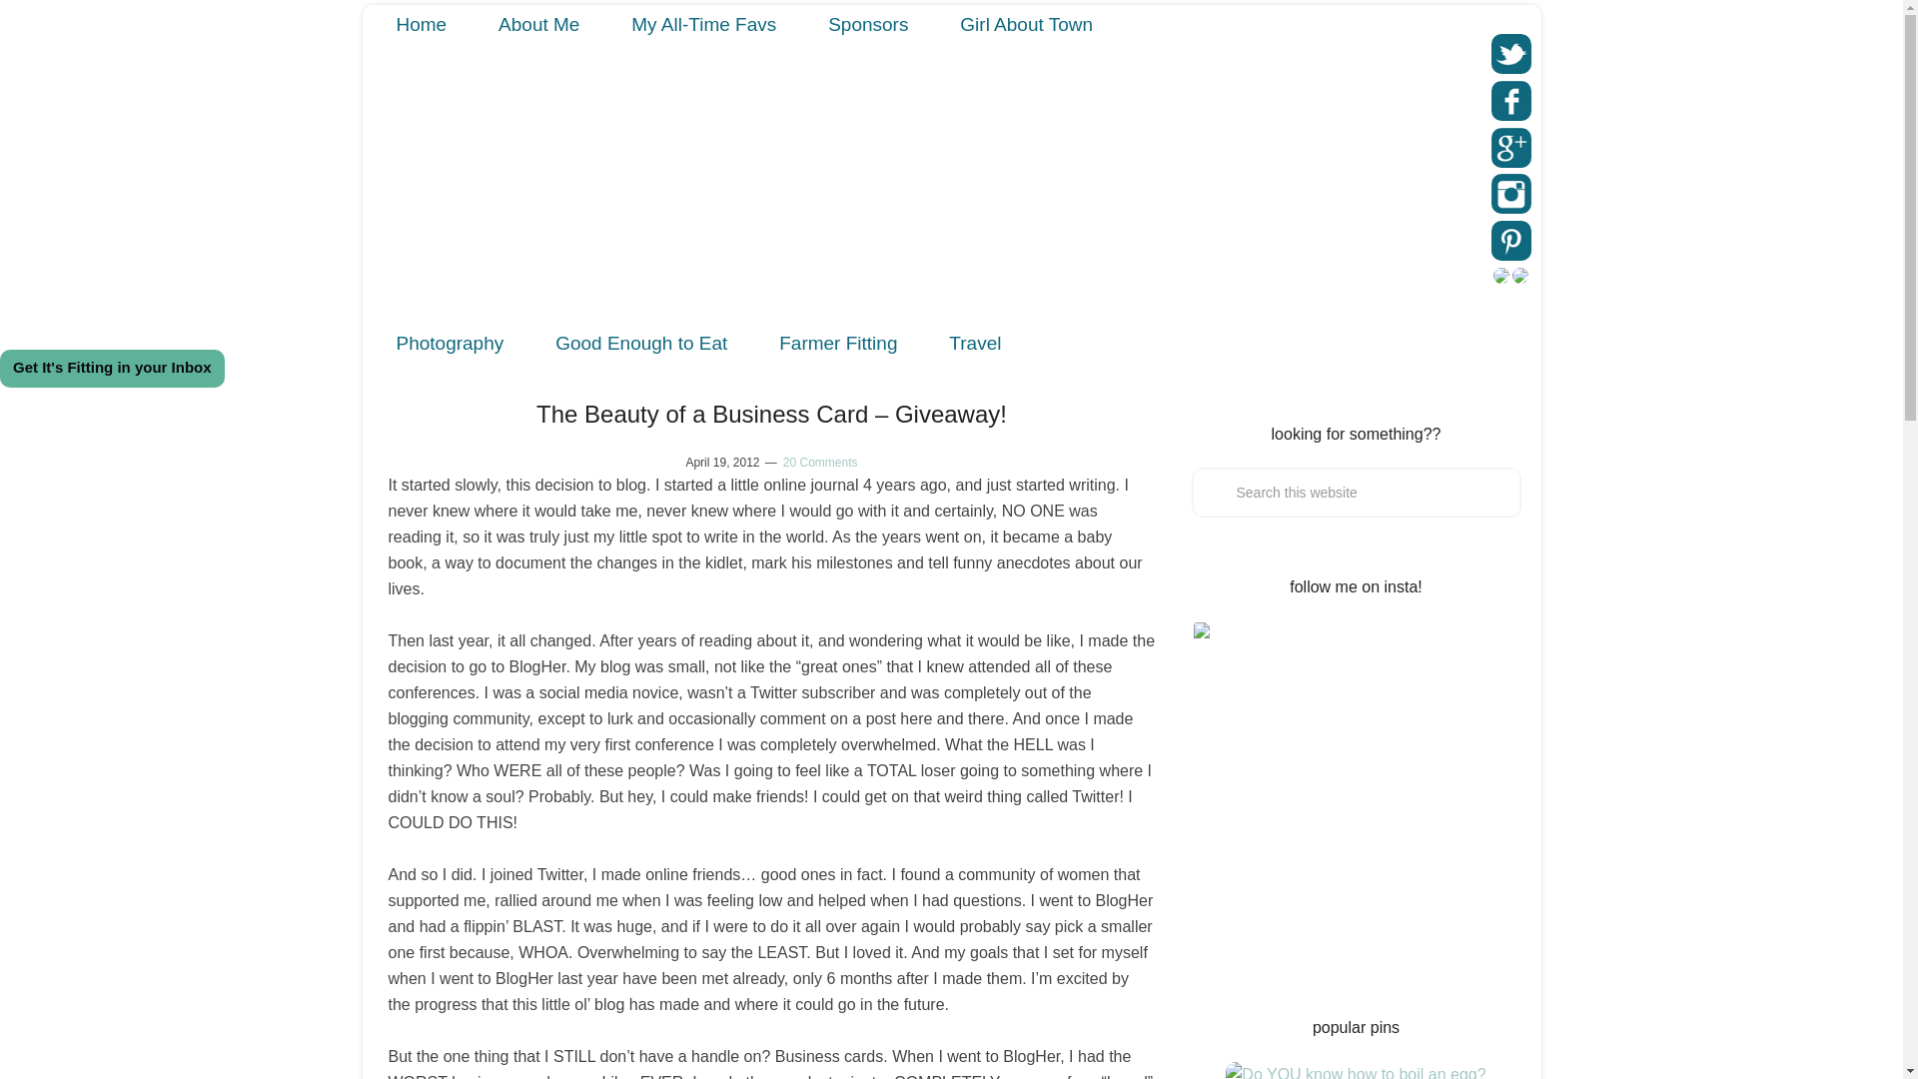 The image size is (1918, 1079). Describe the element at coordinates (1355, 1070) in the screenshot. I see `Do YOU Know How to Boil an Egg?` at that location.